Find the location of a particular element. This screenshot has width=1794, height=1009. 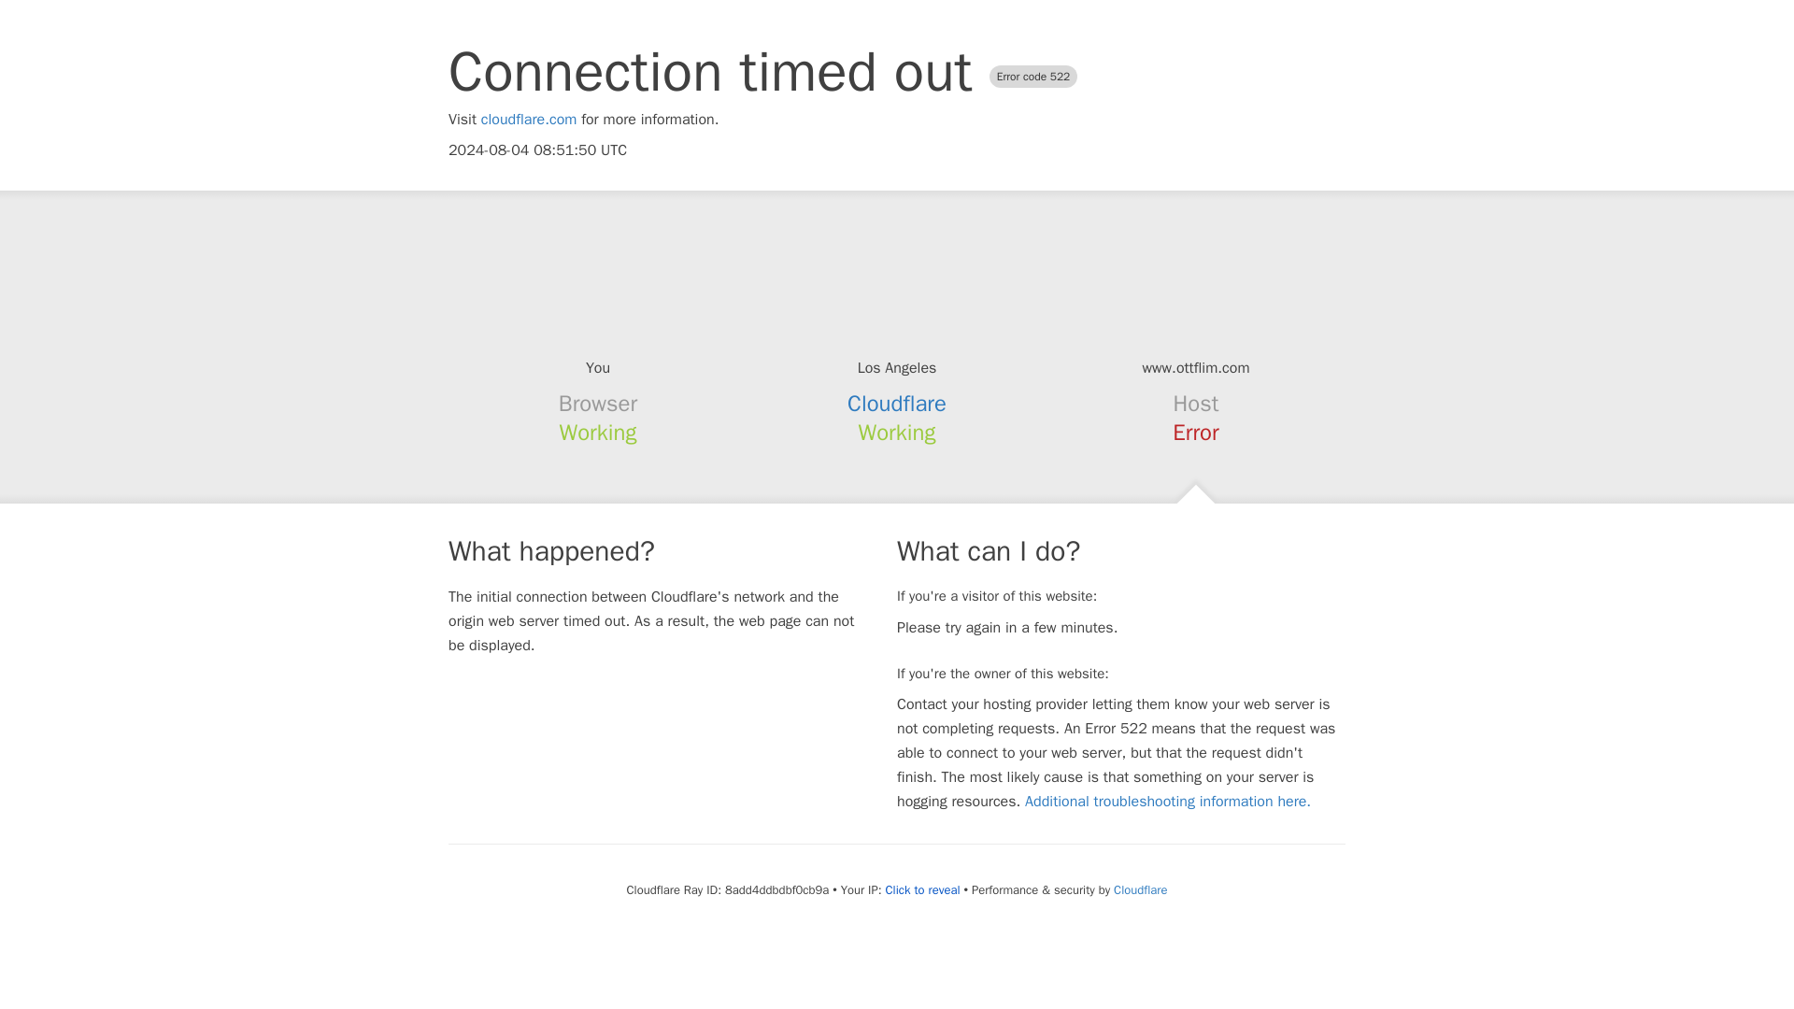

Cloudflare is located at coordinates (897, 404).